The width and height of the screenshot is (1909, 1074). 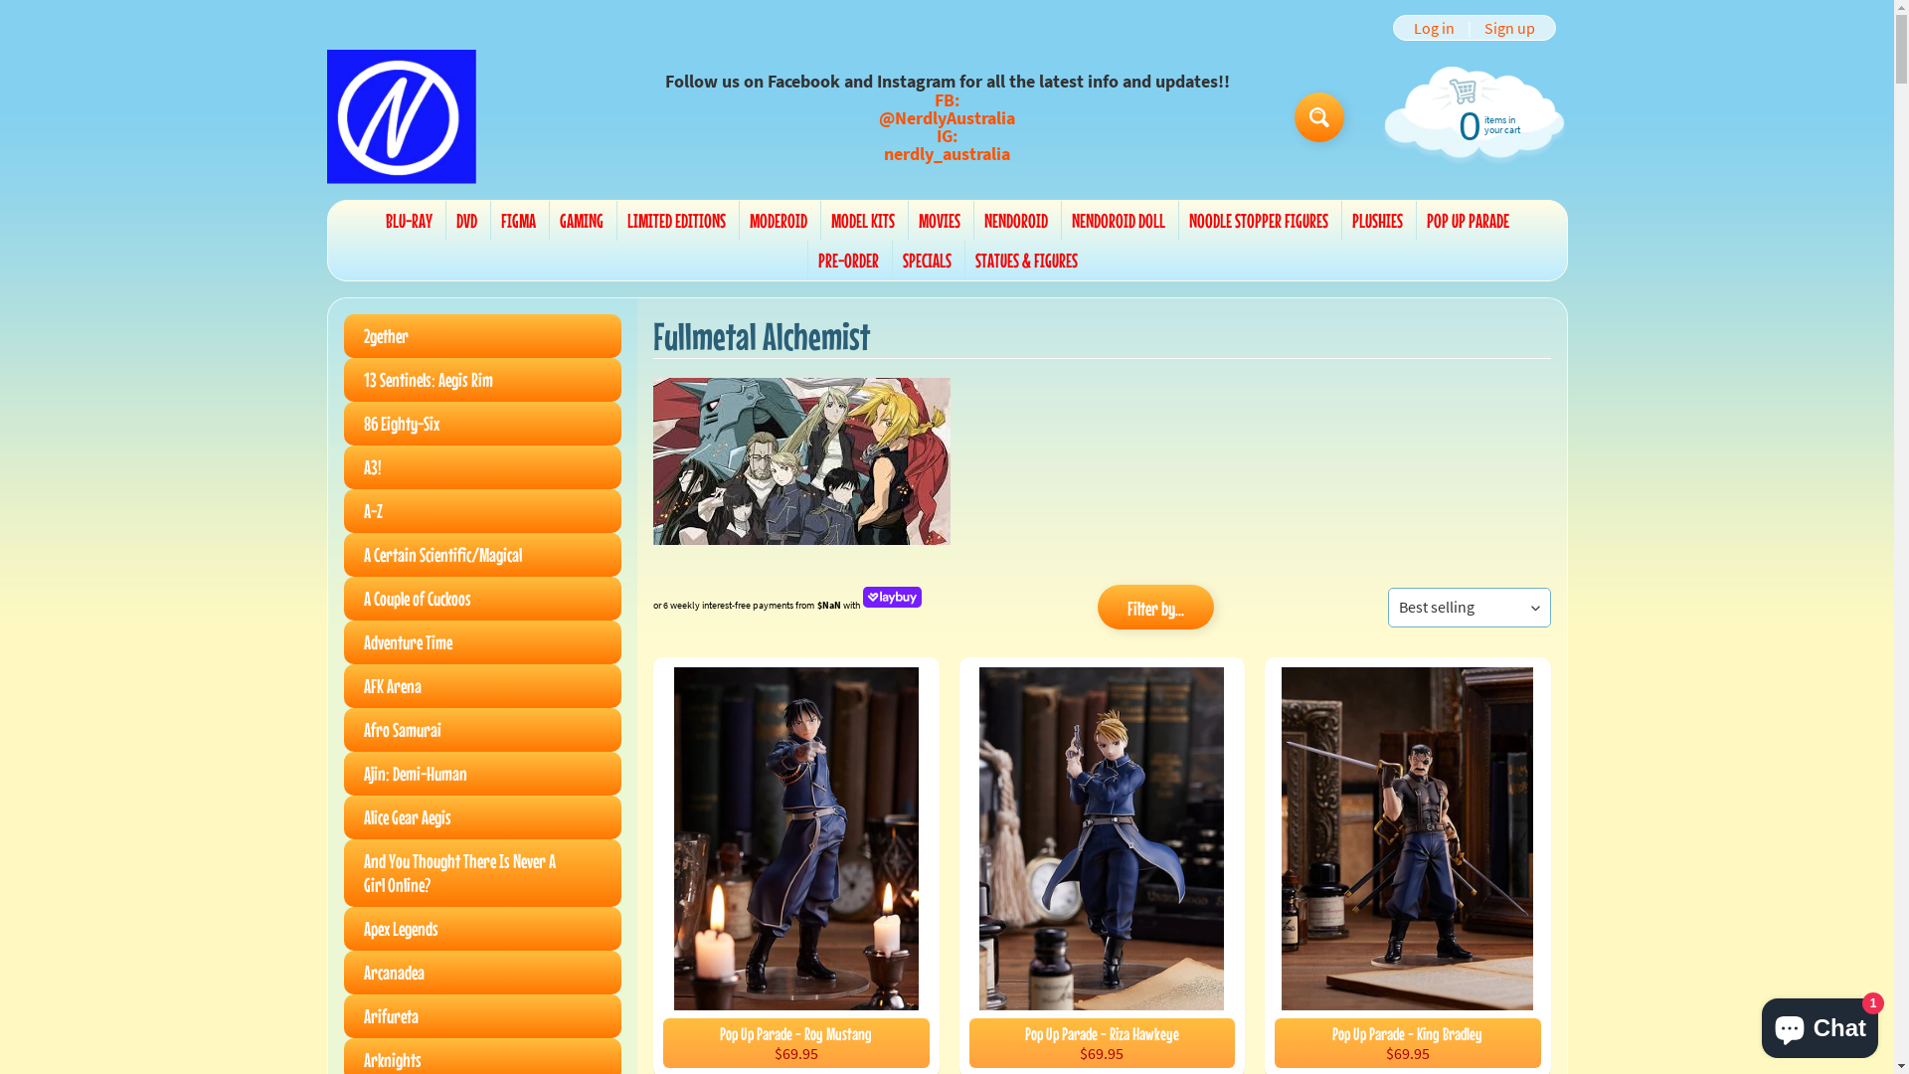 What do you see at coordinates (1259, 221) in the screenshot?
I see `NOODLE STOPPER FIGURES` at bounding box center [1259, 221].